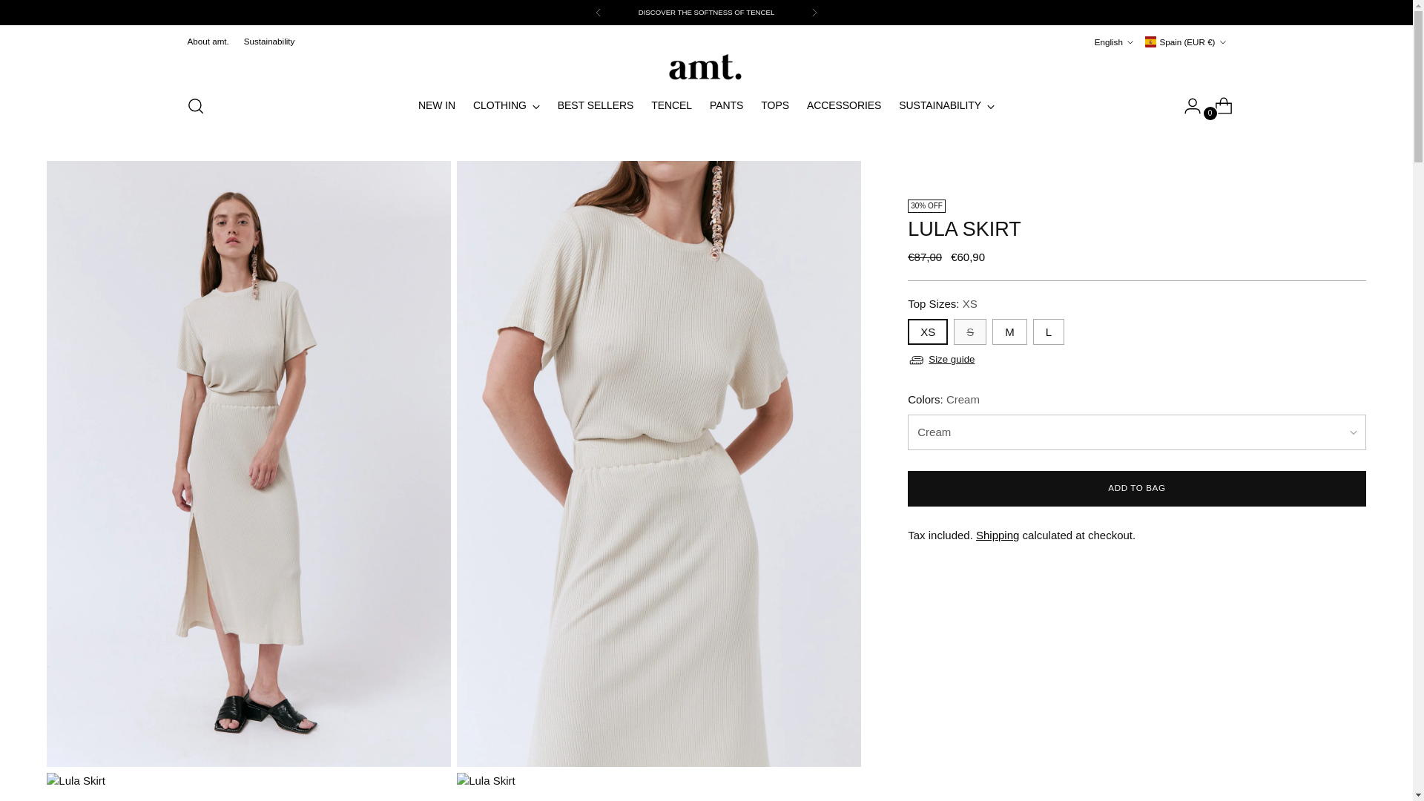 Image resolution: width=1424 pixels, height=801 pixels. I want to click on DISCOVER THE SOFTNESS OF TENCEL, so click(706, 12).